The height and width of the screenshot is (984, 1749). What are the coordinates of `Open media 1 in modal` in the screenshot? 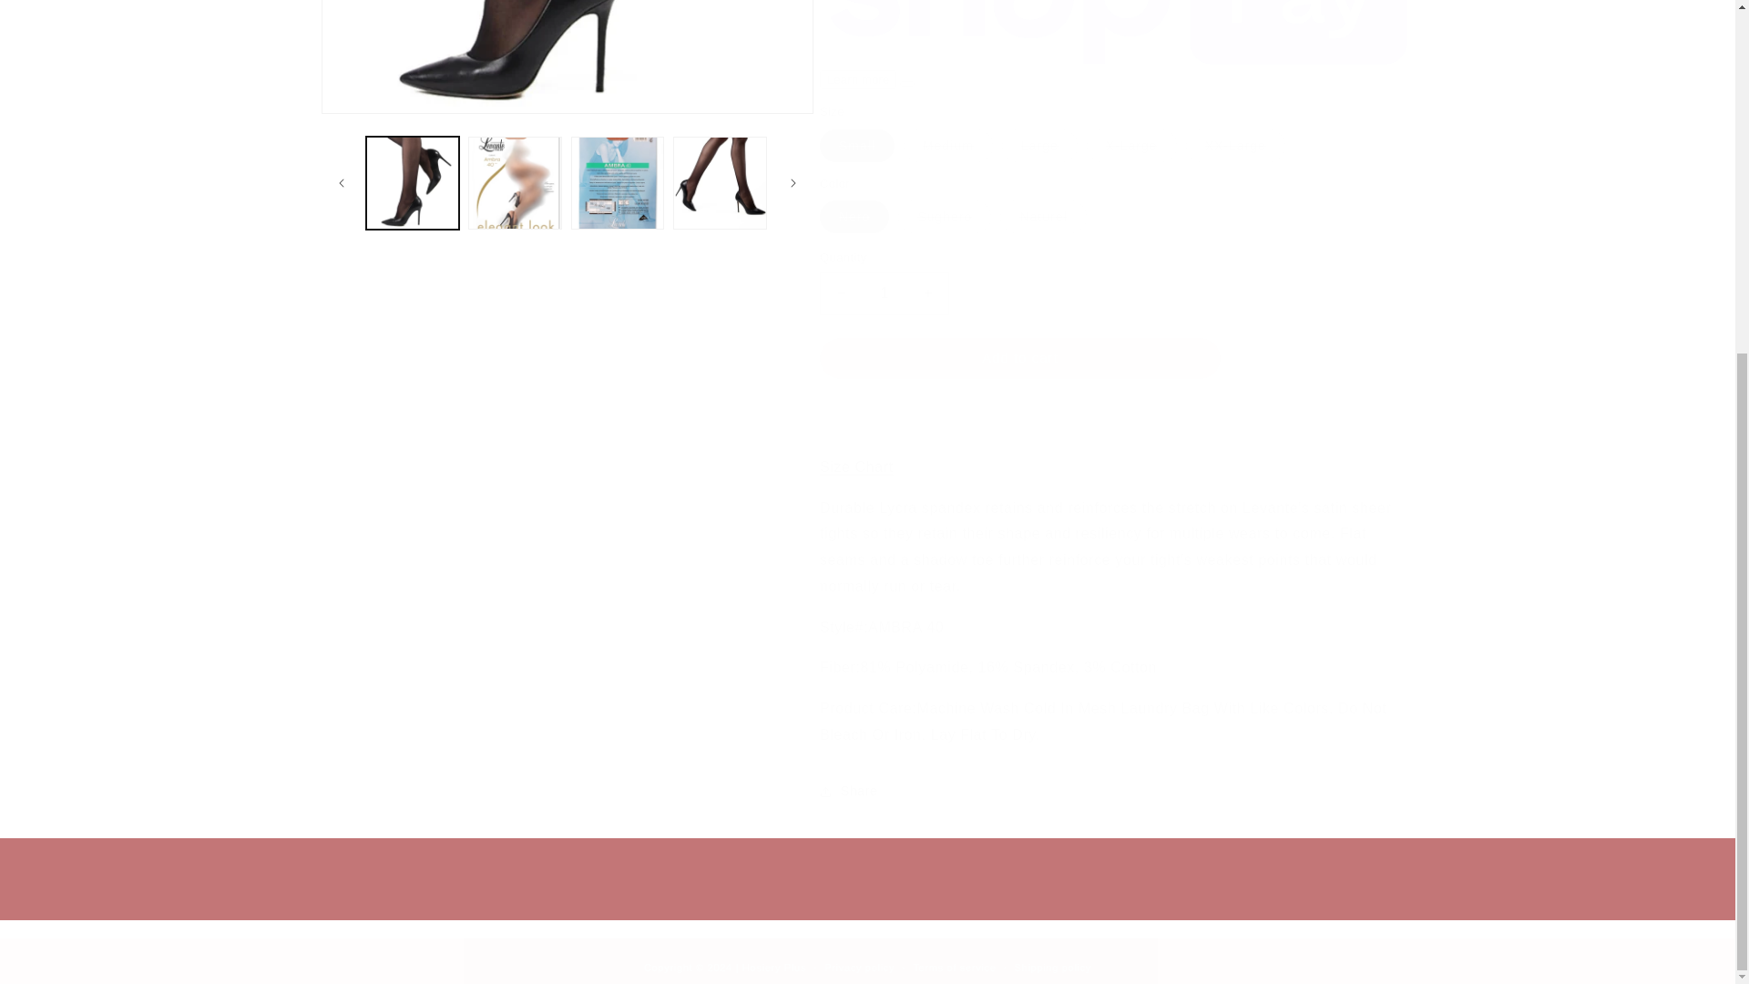 It's located at (567, 56).